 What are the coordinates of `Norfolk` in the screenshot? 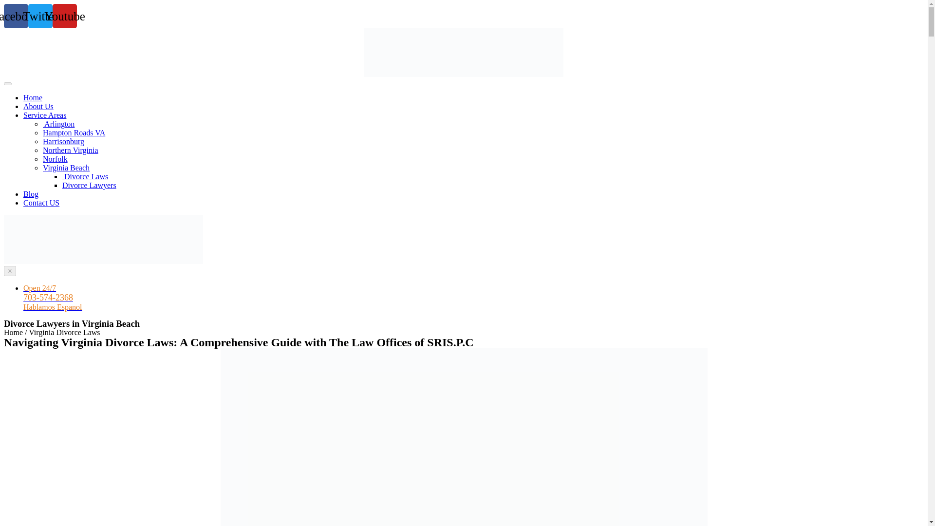 It's located at (55, 159).